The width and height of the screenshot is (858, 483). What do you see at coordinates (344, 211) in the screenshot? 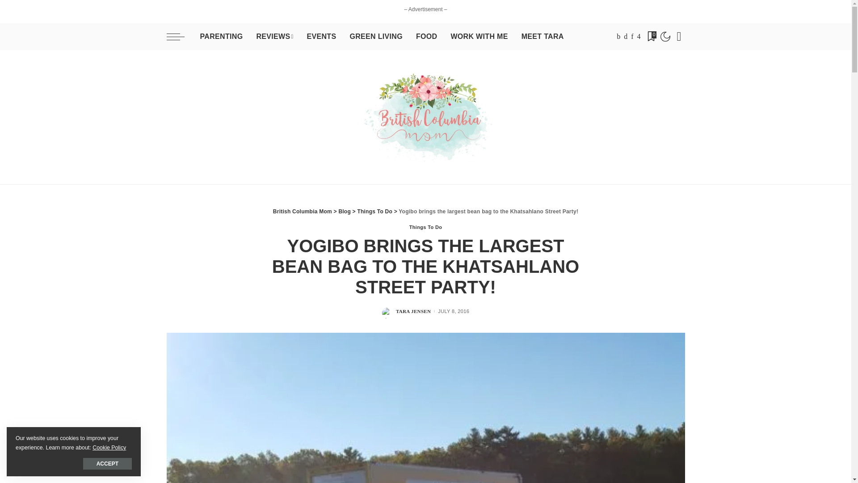
I see `Go to Blog.` at bounding box center [344, 211].